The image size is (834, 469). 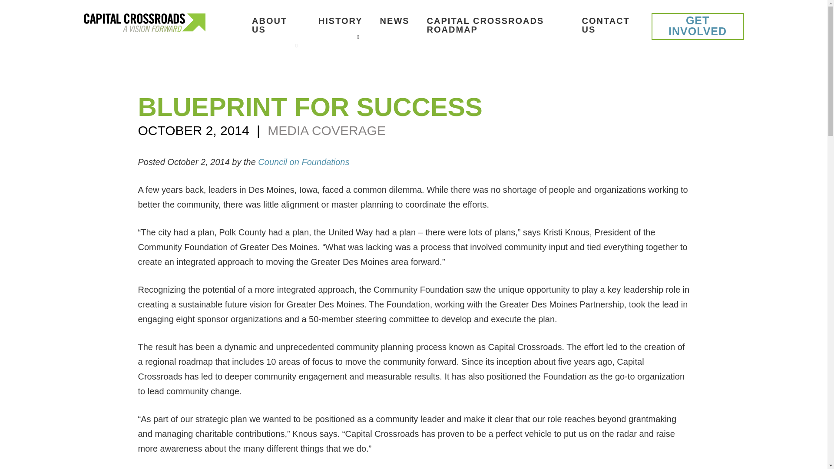 What do you see at coordinates (394, 21) in the screenshot?
I see `NEWS` at bounding box center [394, 21].